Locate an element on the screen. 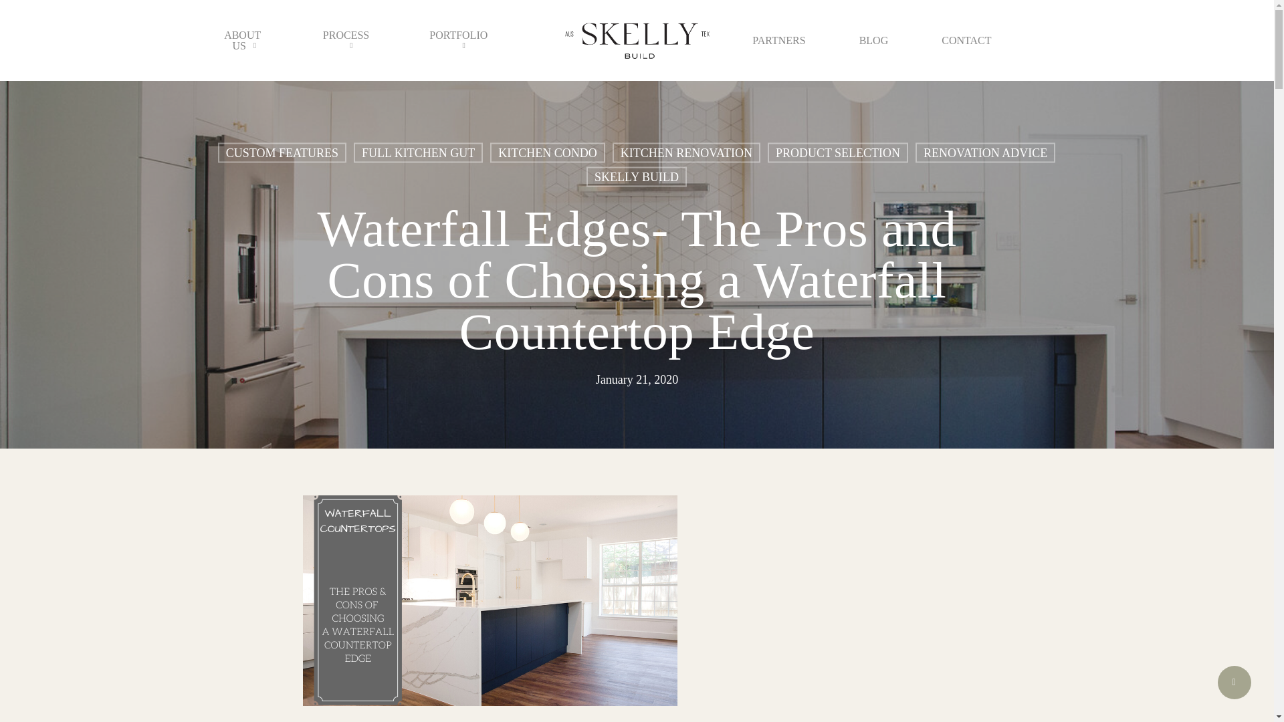 The width and height of the screenshot is (1284, 722). CUSTOM FEATURES is located at coordinates (282, 156).